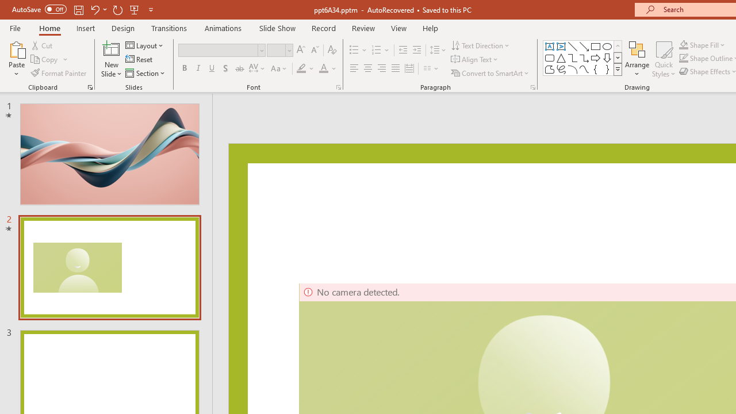 Image resolution: width=736 pixels, height=414 pixels. I want to click on From Beginning, so click(135, 9).